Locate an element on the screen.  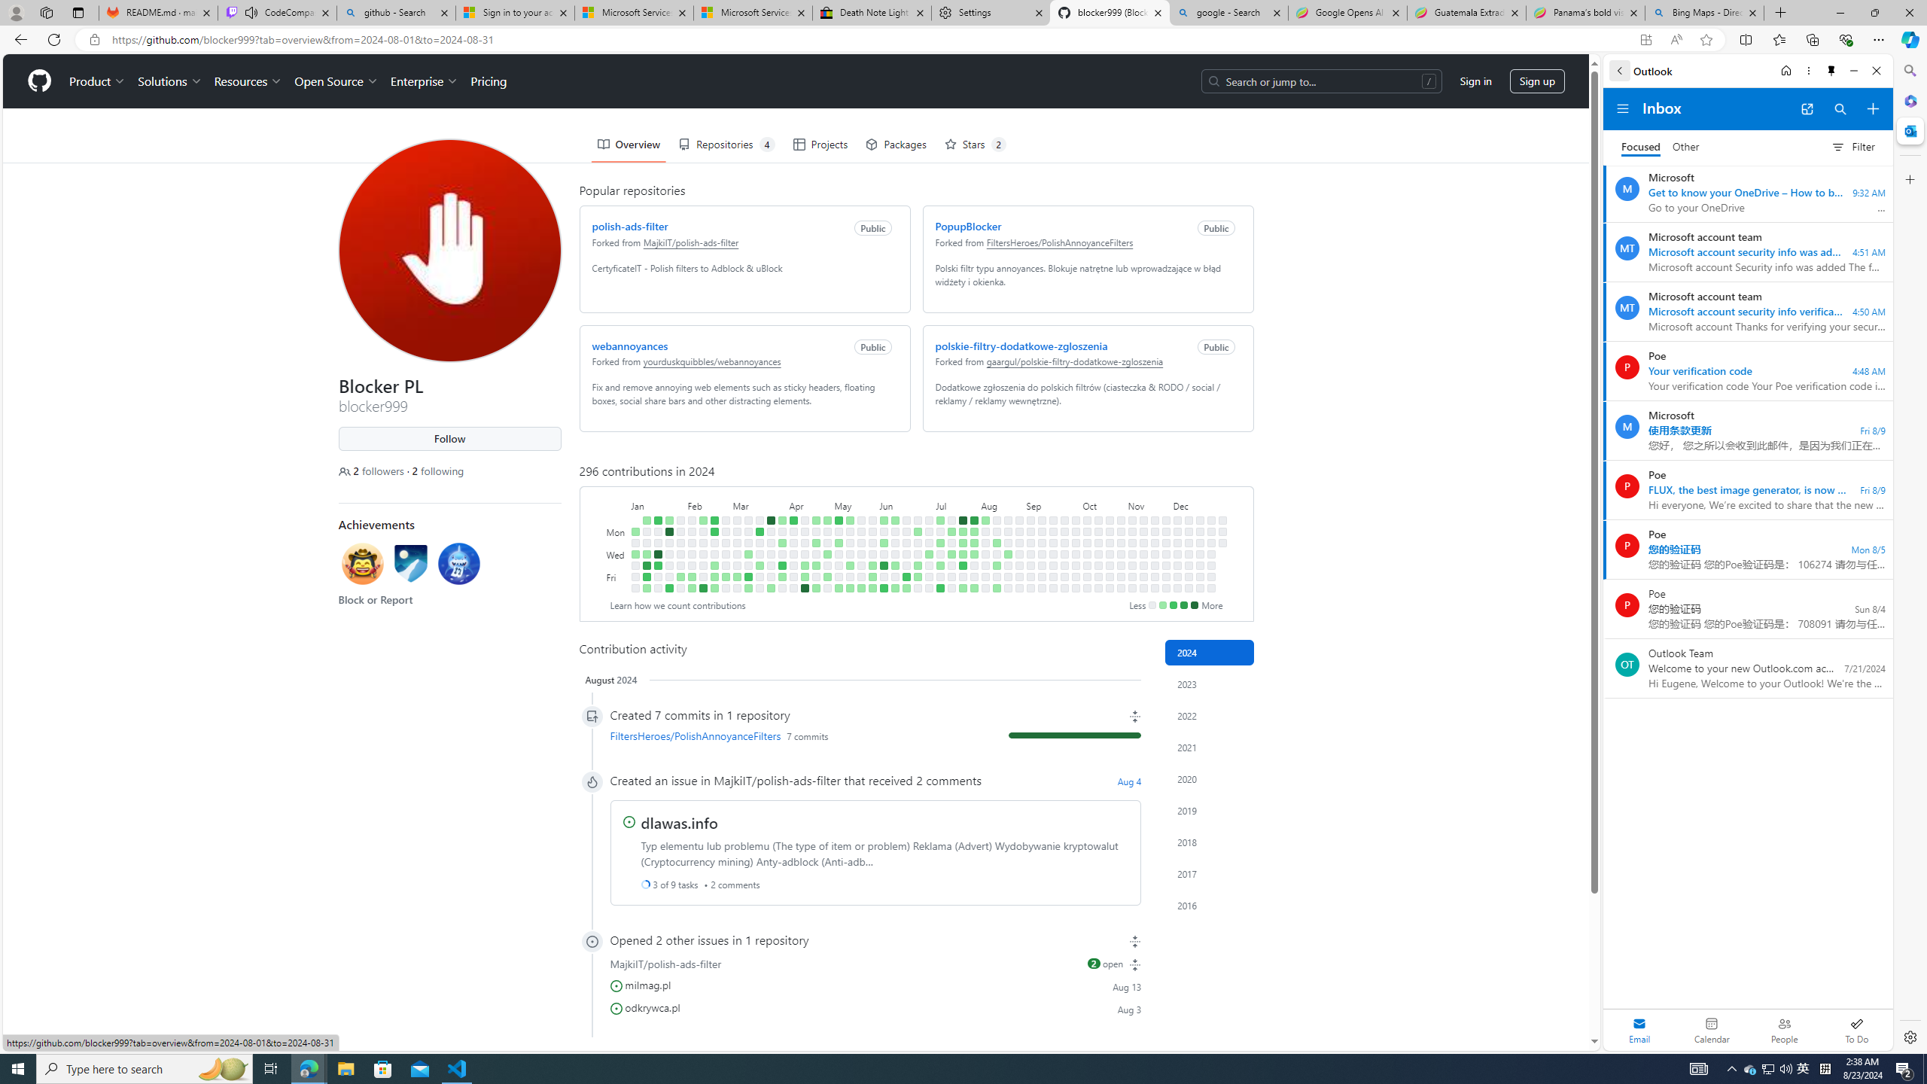
Filter is located at coordinates (1852, 146).